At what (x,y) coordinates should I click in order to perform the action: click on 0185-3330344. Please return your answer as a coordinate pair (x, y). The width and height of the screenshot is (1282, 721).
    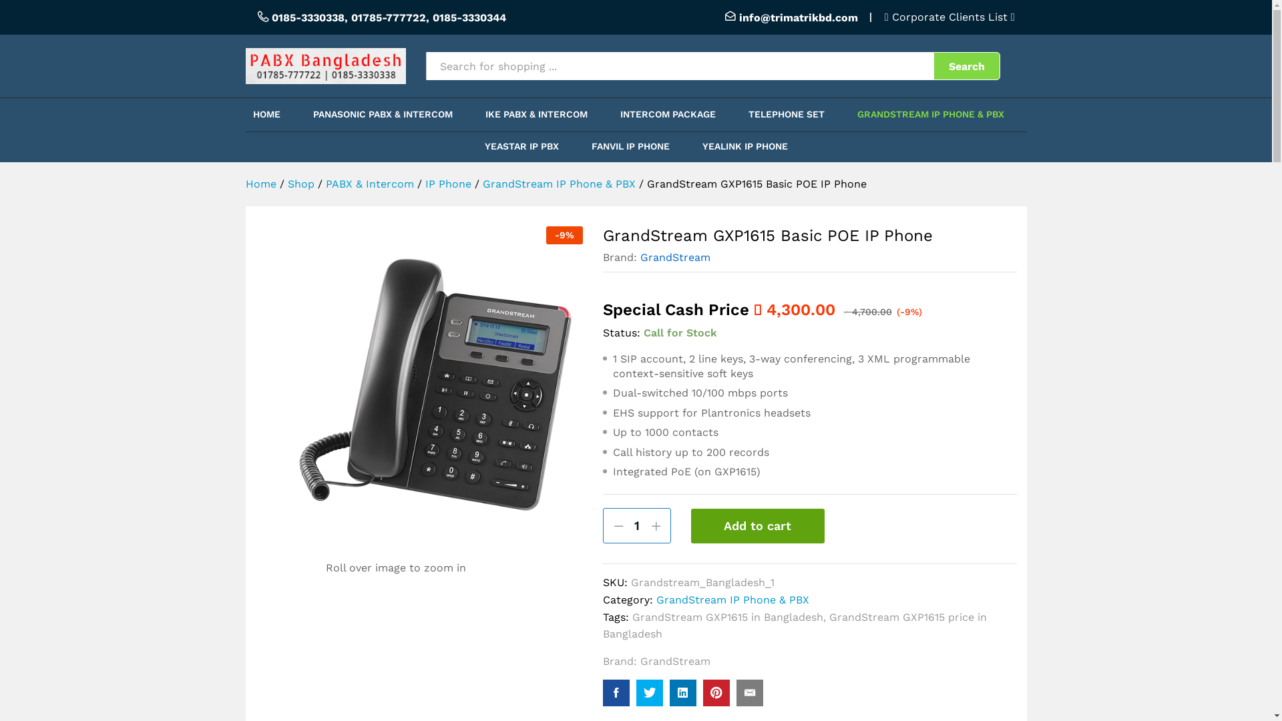
    Looking at the image, I should click on (469, 17).